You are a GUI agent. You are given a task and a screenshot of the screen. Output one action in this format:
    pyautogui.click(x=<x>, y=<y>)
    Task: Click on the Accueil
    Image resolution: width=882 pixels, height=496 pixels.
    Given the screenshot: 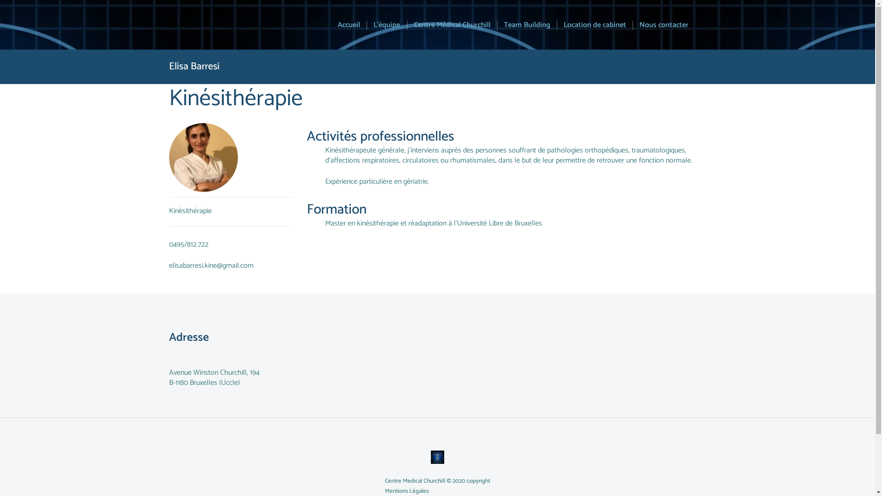 What is the action you would take?
    pyautogui.click(x=349, y=26)
    